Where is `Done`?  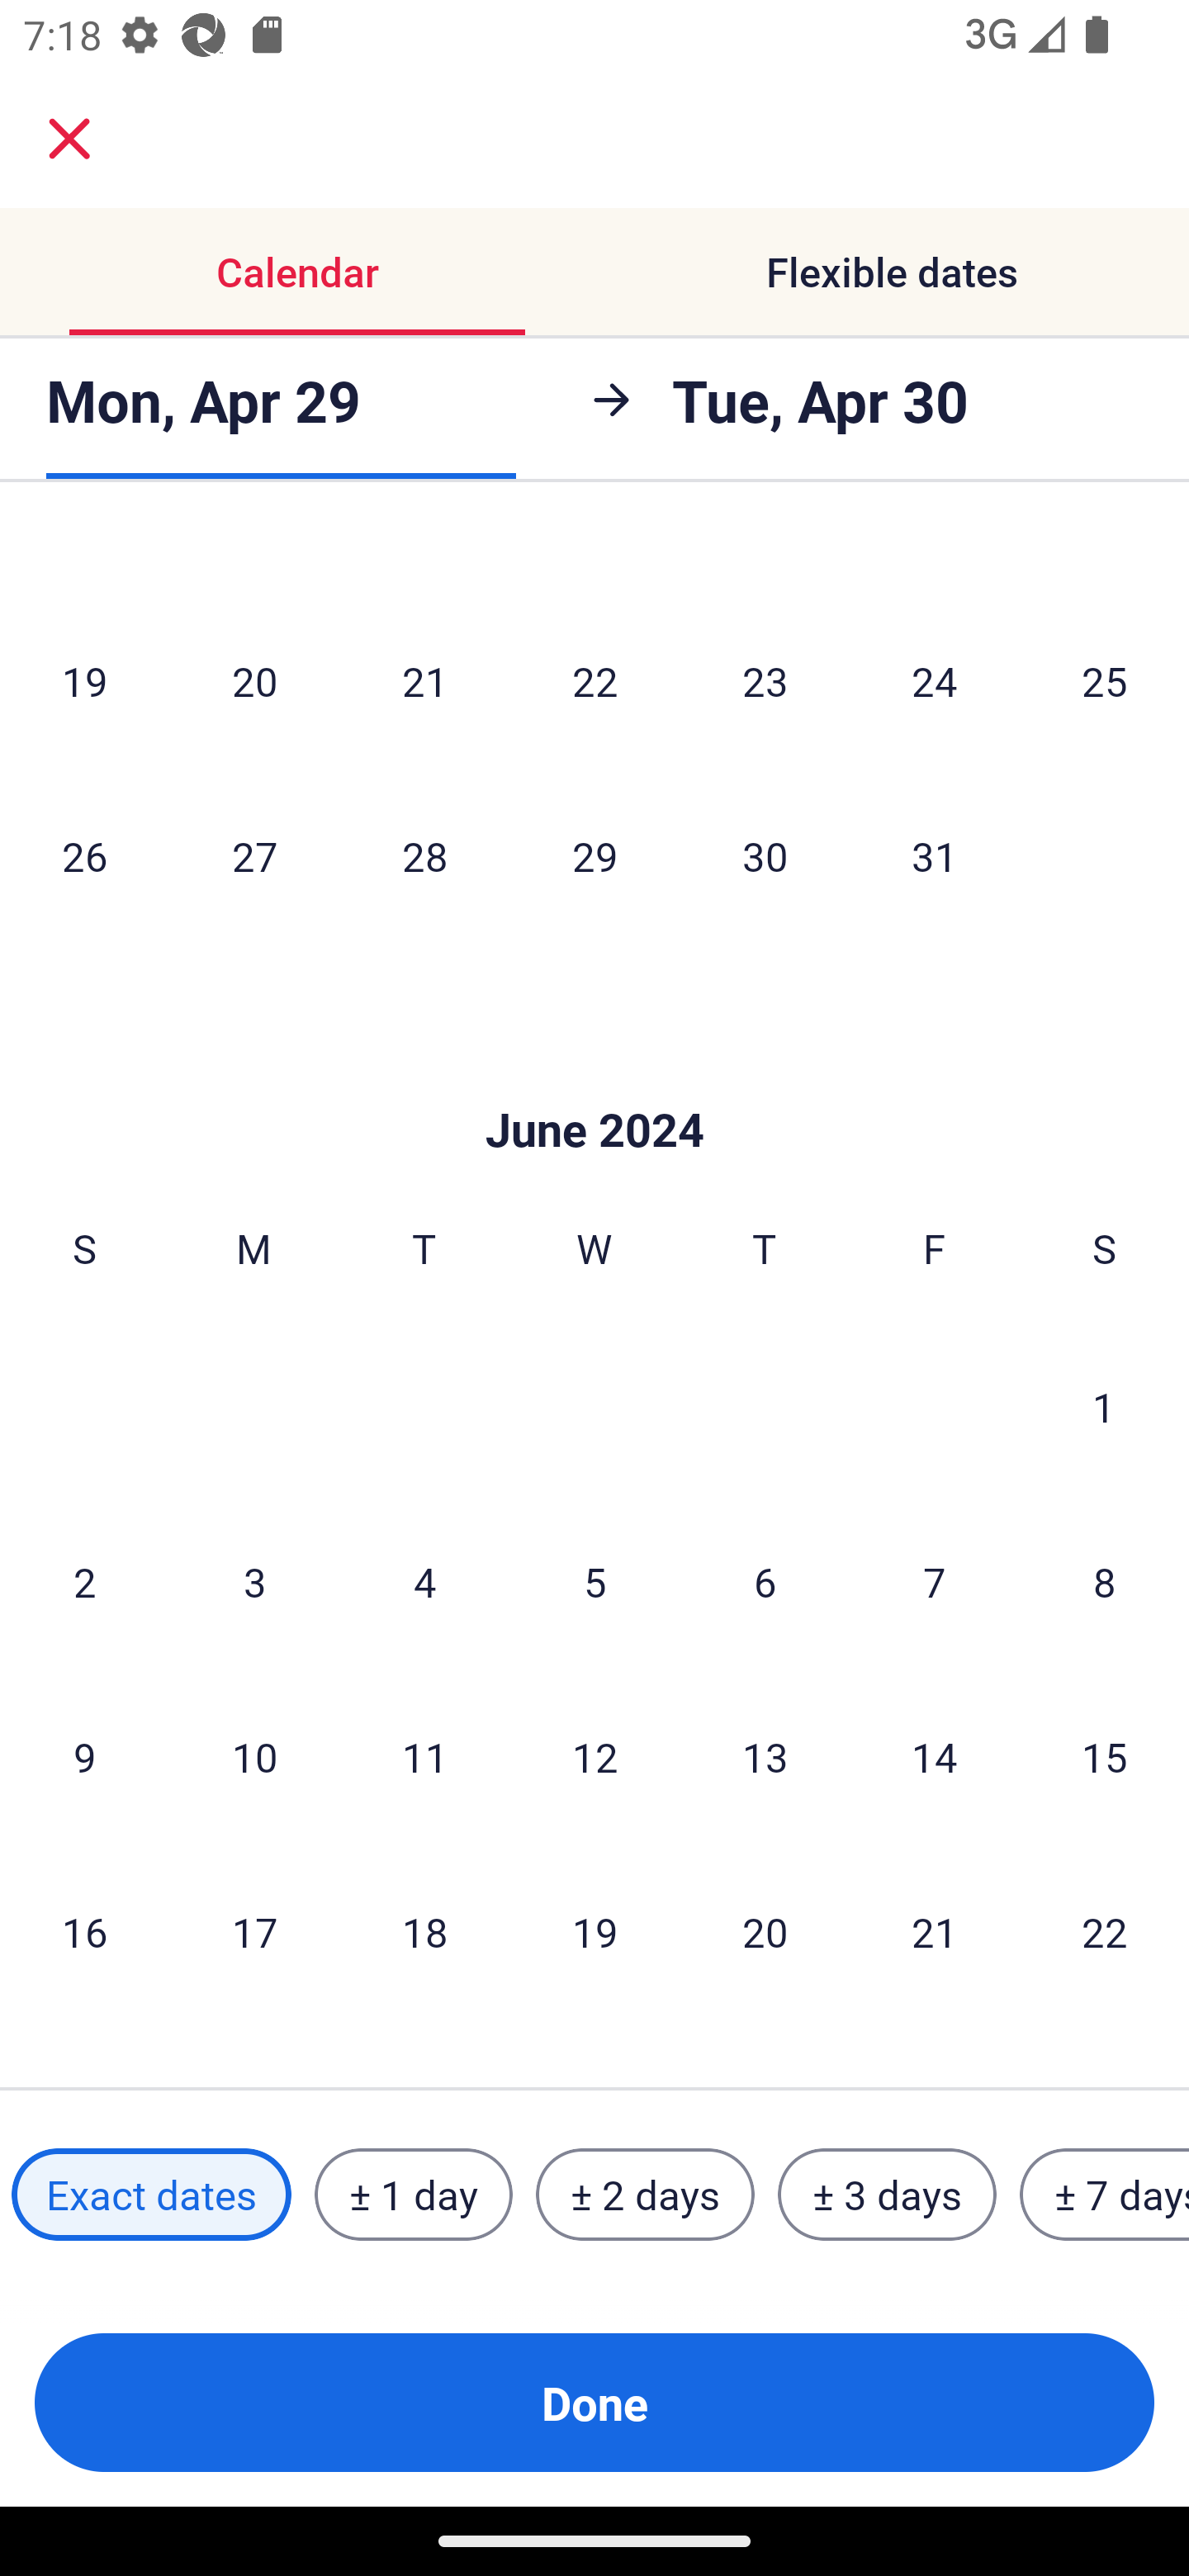
Done is located at coordinates (594, 2403).